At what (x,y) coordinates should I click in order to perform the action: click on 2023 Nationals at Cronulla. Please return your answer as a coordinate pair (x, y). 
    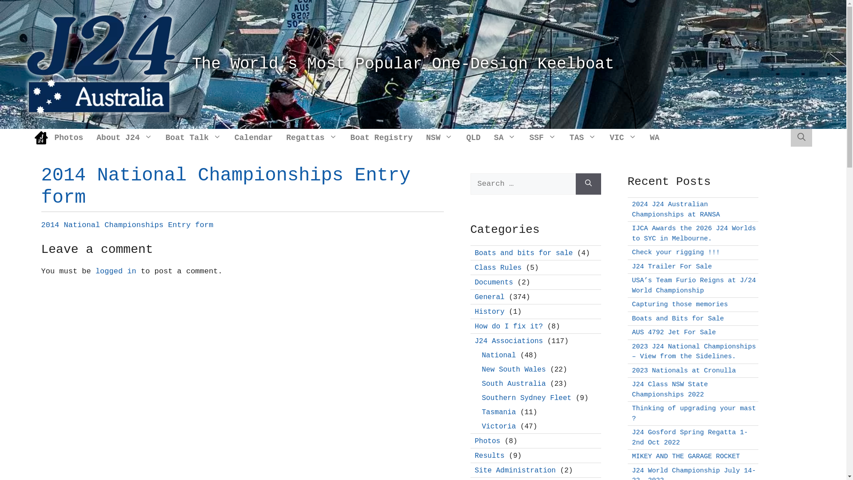
    Looking at the image, I should click on (684, 371).